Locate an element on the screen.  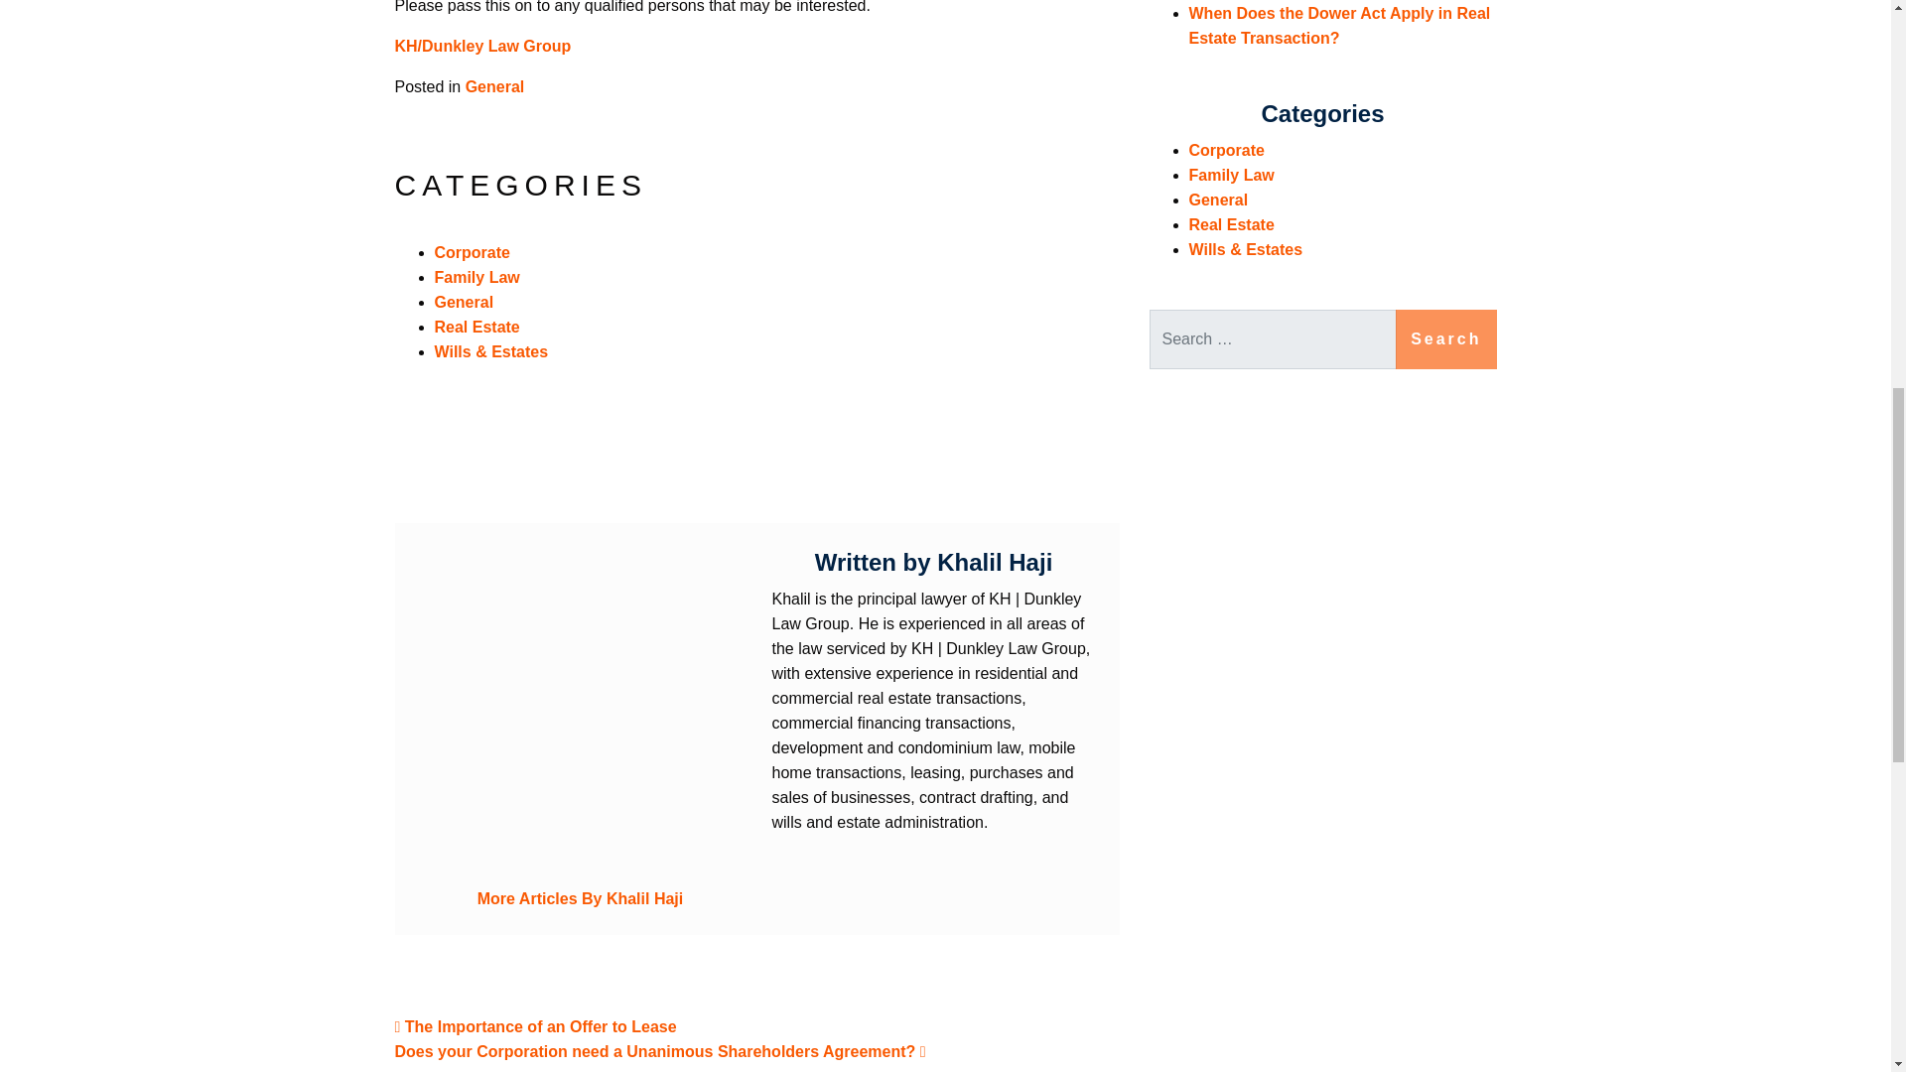
Corporate is located at coordinates (473, 252).